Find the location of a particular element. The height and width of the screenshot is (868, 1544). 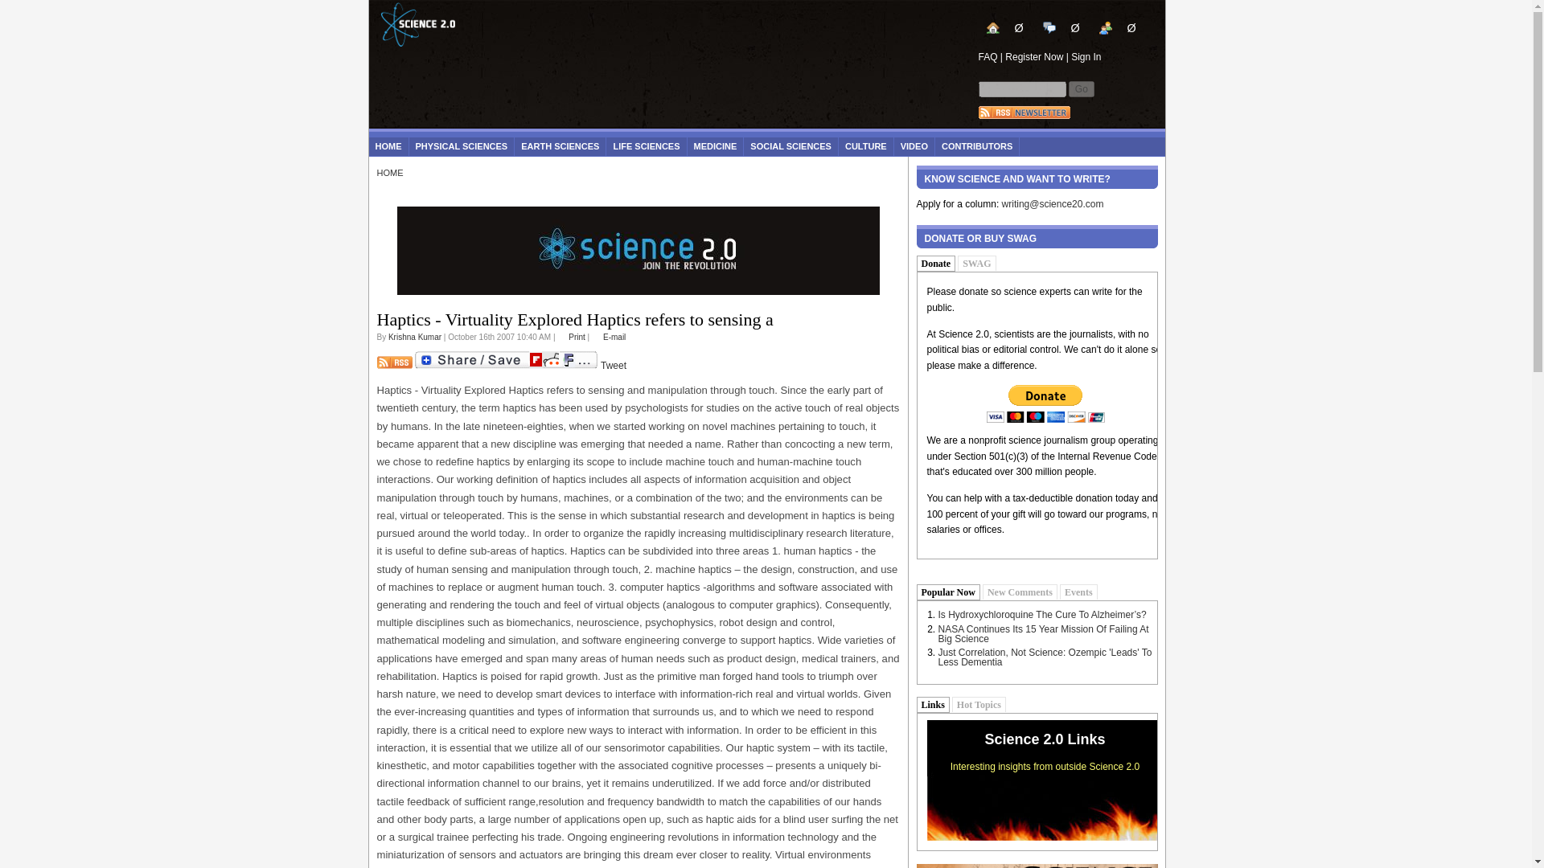

Register Now is located at coordinates (1034, 56).